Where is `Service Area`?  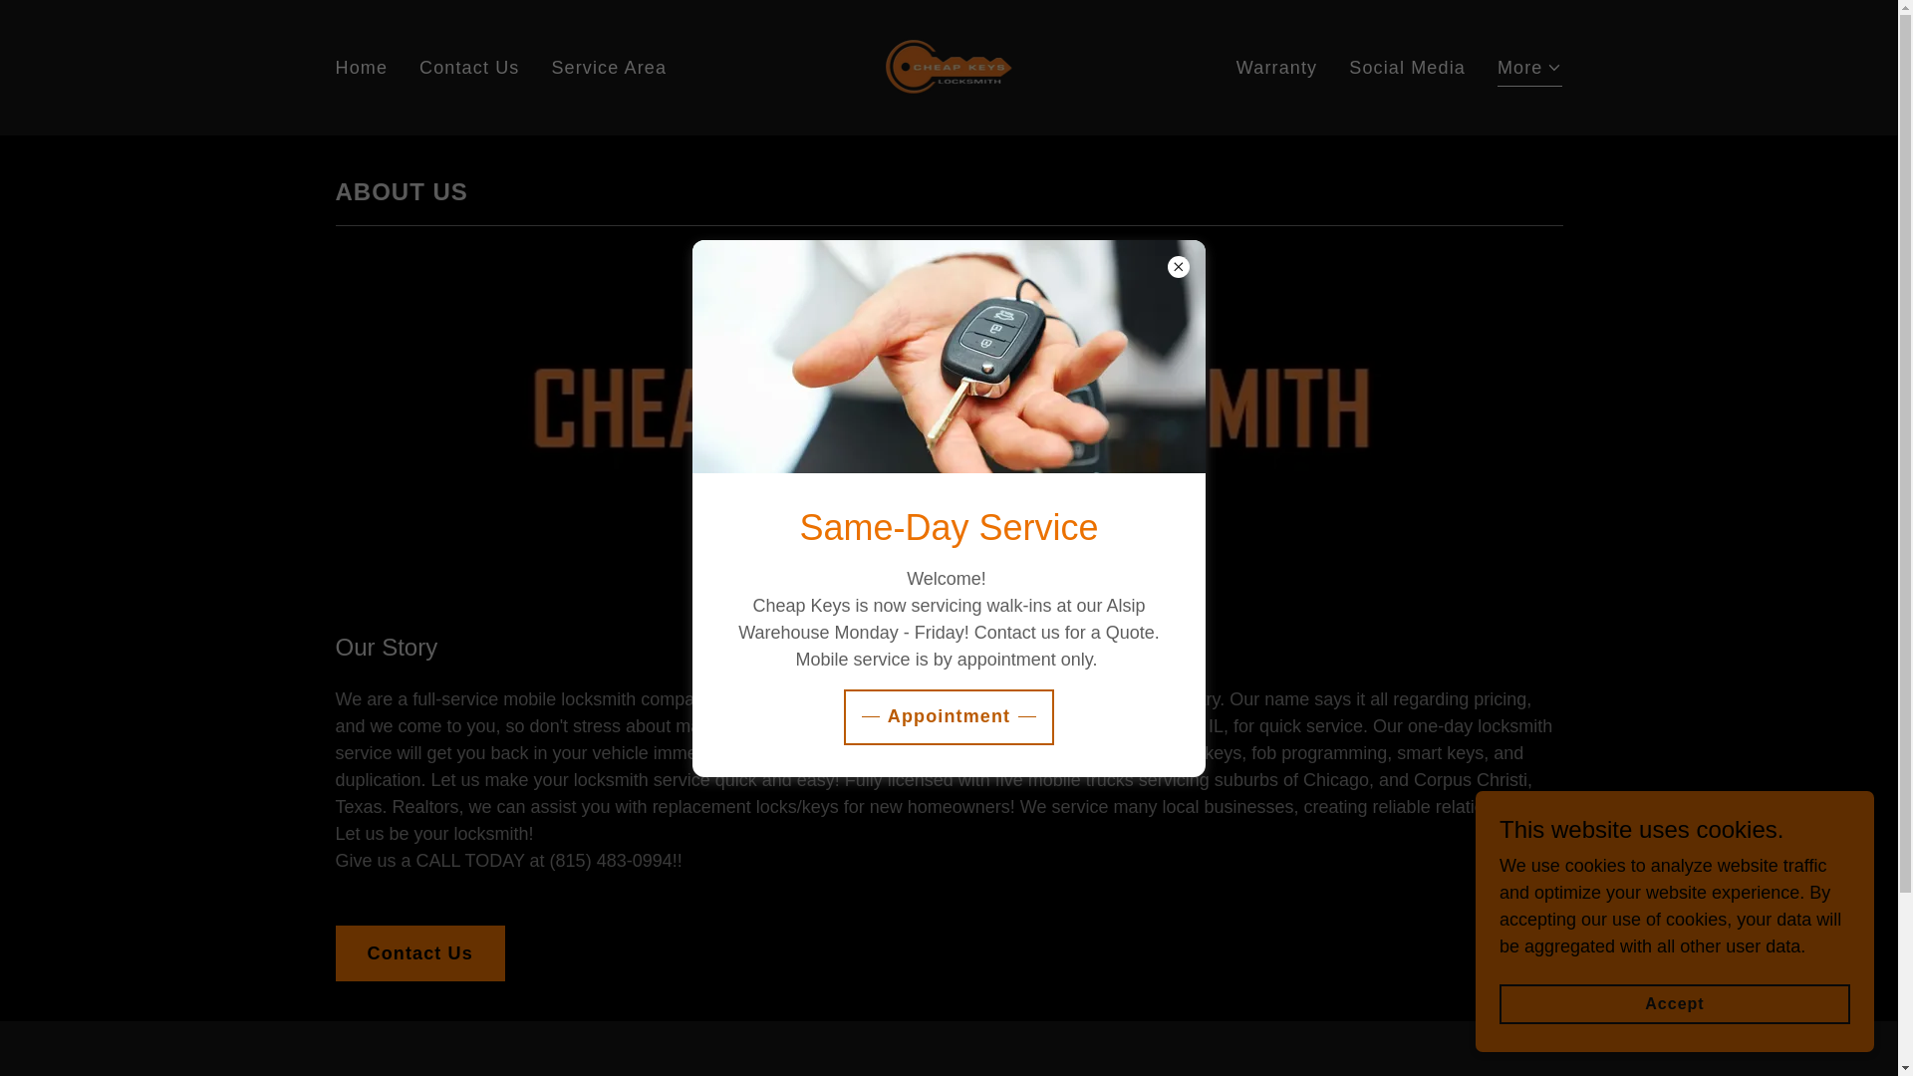
Service Area is located at coordinates (609, 67).